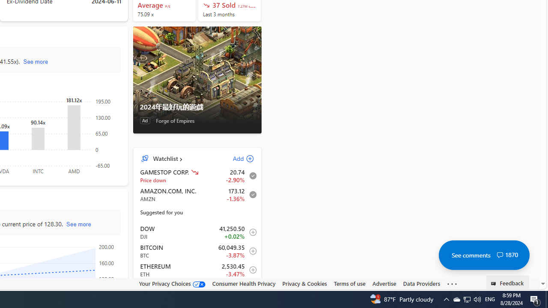  Describe the element at coordinates (236, 158) in the screenshot. I see `Add` at that location.